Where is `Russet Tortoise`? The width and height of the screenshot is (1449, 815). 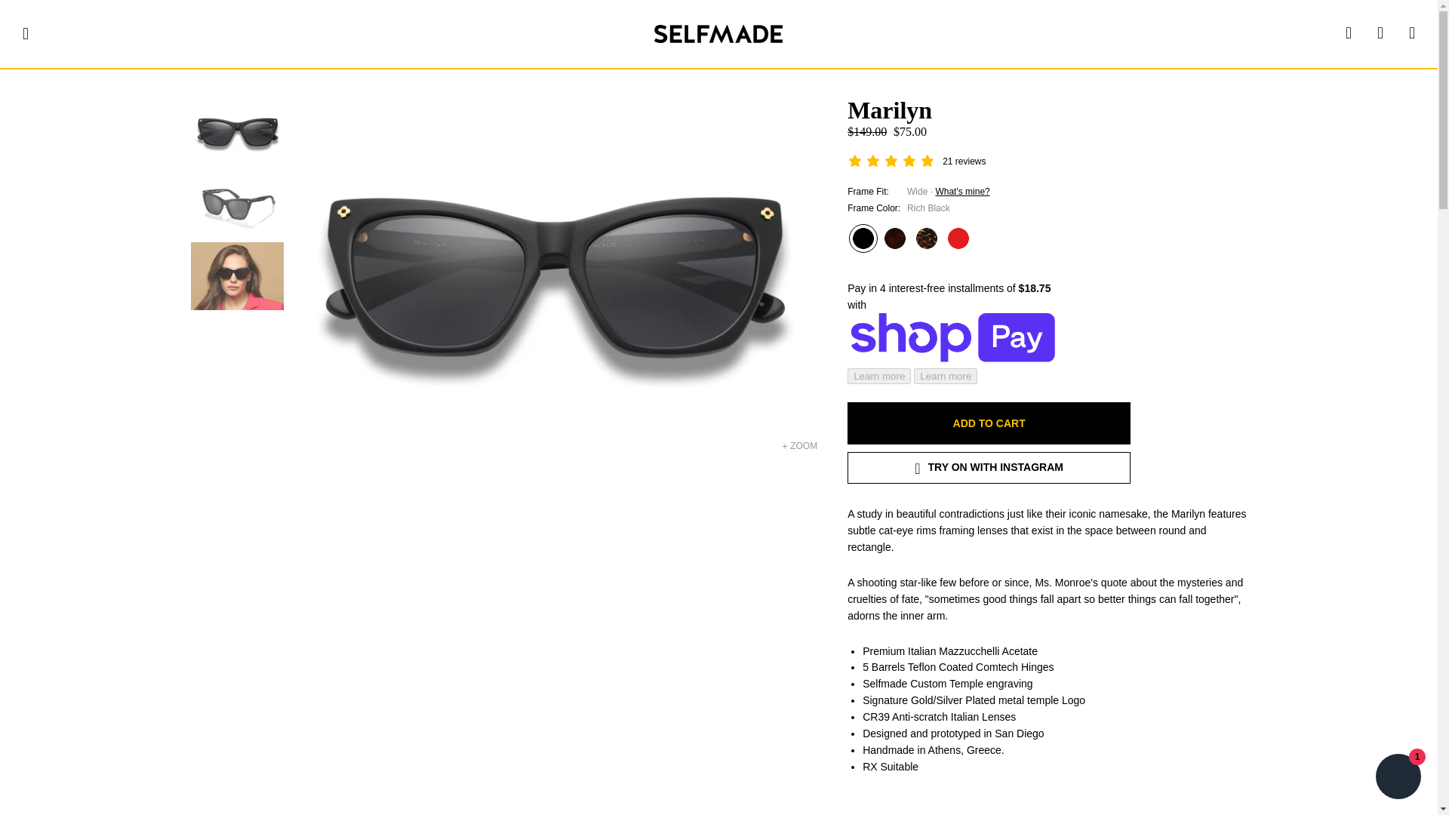 Russet Tortoise is located at coordinates (895, 238).